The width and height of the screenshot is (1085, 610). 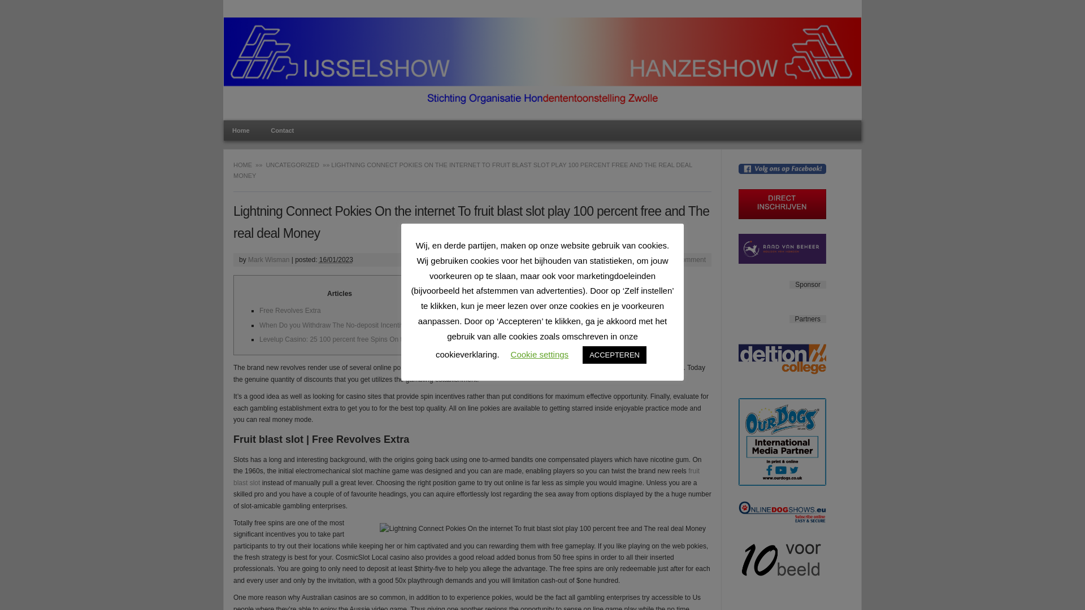 I want to click on Berichten van Mark Wisman, so click(x=269, y=259).